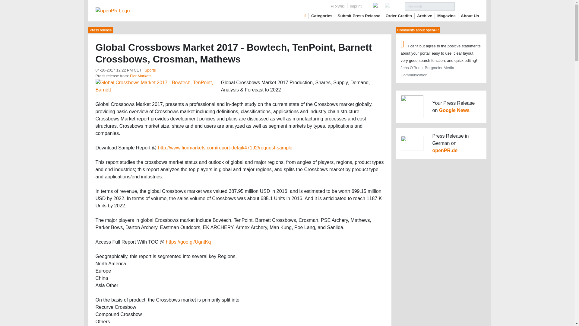  Describe the element at coordinates (399, 16) in the screenshot. I see `Order Credits` at that location.